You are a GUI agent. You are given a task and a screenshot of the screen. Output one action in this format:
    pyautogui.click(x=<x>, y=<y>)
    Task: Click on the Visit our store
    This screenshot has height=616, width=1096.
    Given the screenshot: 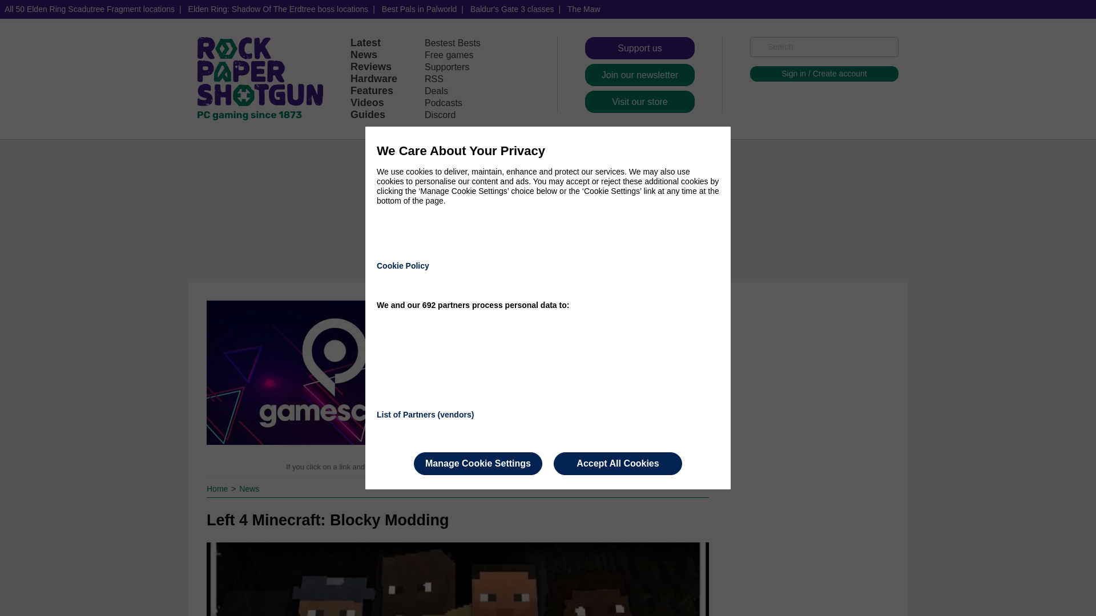 What is the action you would take?
    pyautogui.click(x=640, y=102)
    